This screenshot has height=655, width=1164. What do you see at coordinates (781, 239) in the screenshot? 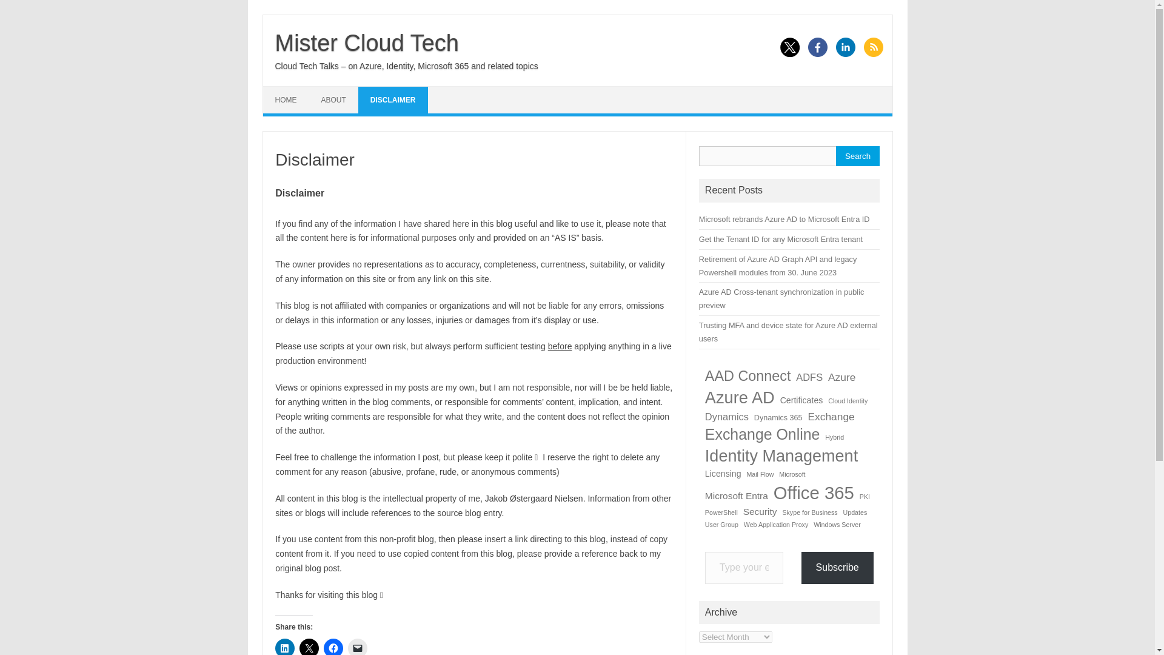
I see `Get the Tenant ID for any Microsoft Entra tenant` at bounding box center [781, 239].